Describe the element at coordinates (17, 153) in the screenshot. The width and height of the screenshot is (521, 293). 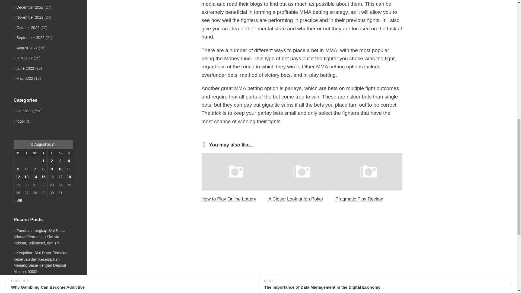
I see `Monday` at that location.